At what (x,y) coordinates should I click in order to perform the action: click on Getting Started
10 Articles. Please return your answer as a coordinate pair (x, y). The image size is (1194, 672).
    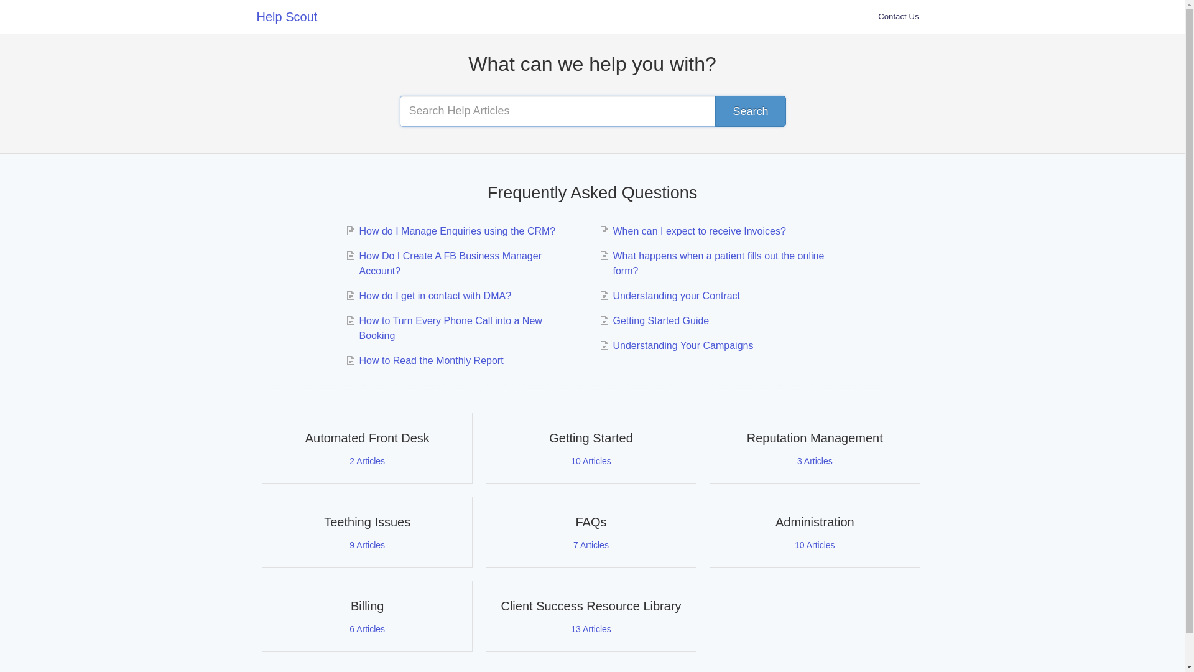
    Looking at the image, I should click on (591, 448).